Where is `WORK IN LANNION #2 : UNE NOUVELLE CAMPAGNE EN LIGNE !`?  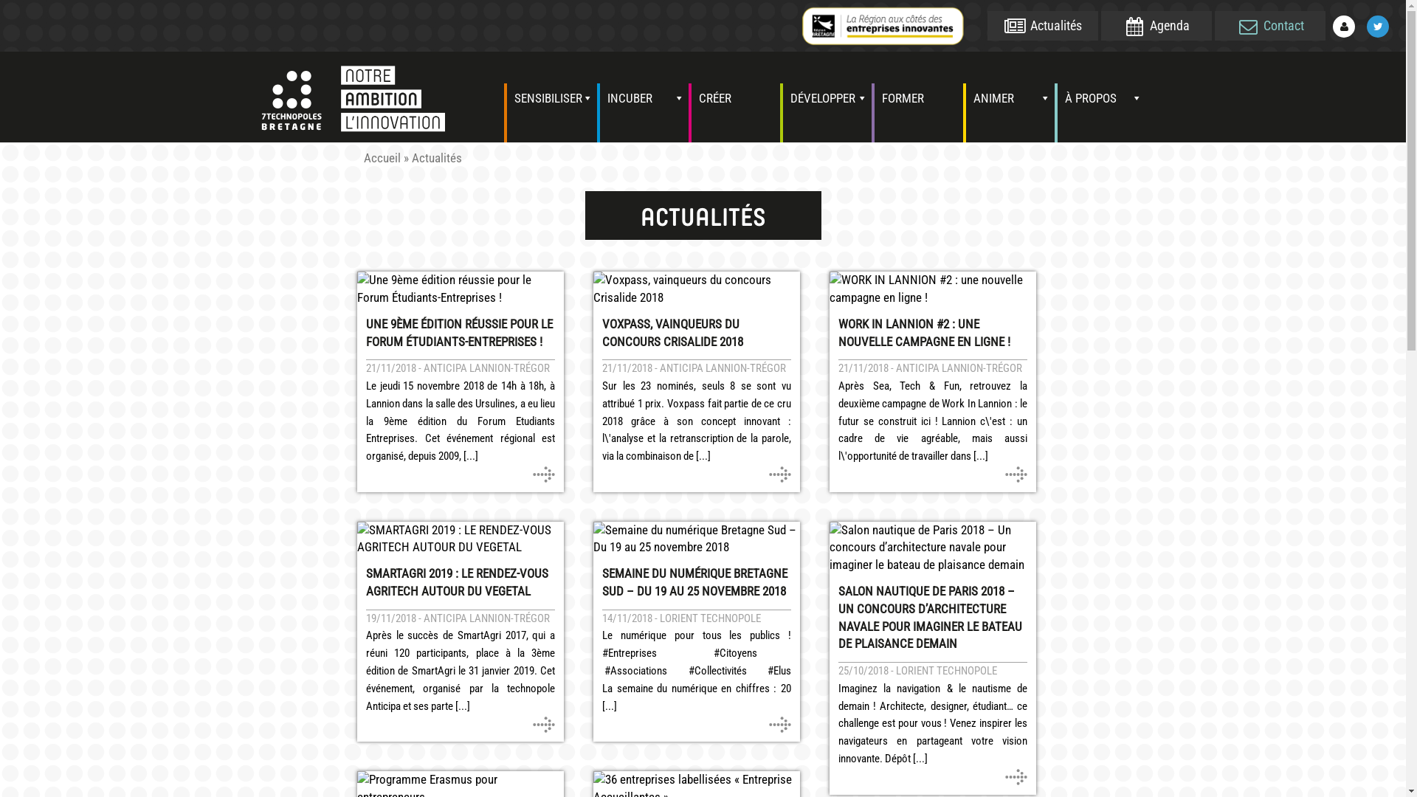
WORK IN LANNION #2 : UNE NOUVELLE CAMPAGNE EN LIGNE ! is located at coordinates (933, 334).